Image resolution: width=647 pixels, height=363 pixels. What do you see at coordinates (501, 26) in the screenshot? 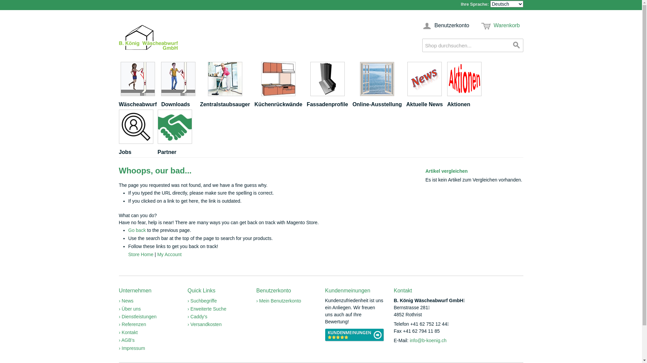
I see `Warenkorb` at bounding box center [501, 26].